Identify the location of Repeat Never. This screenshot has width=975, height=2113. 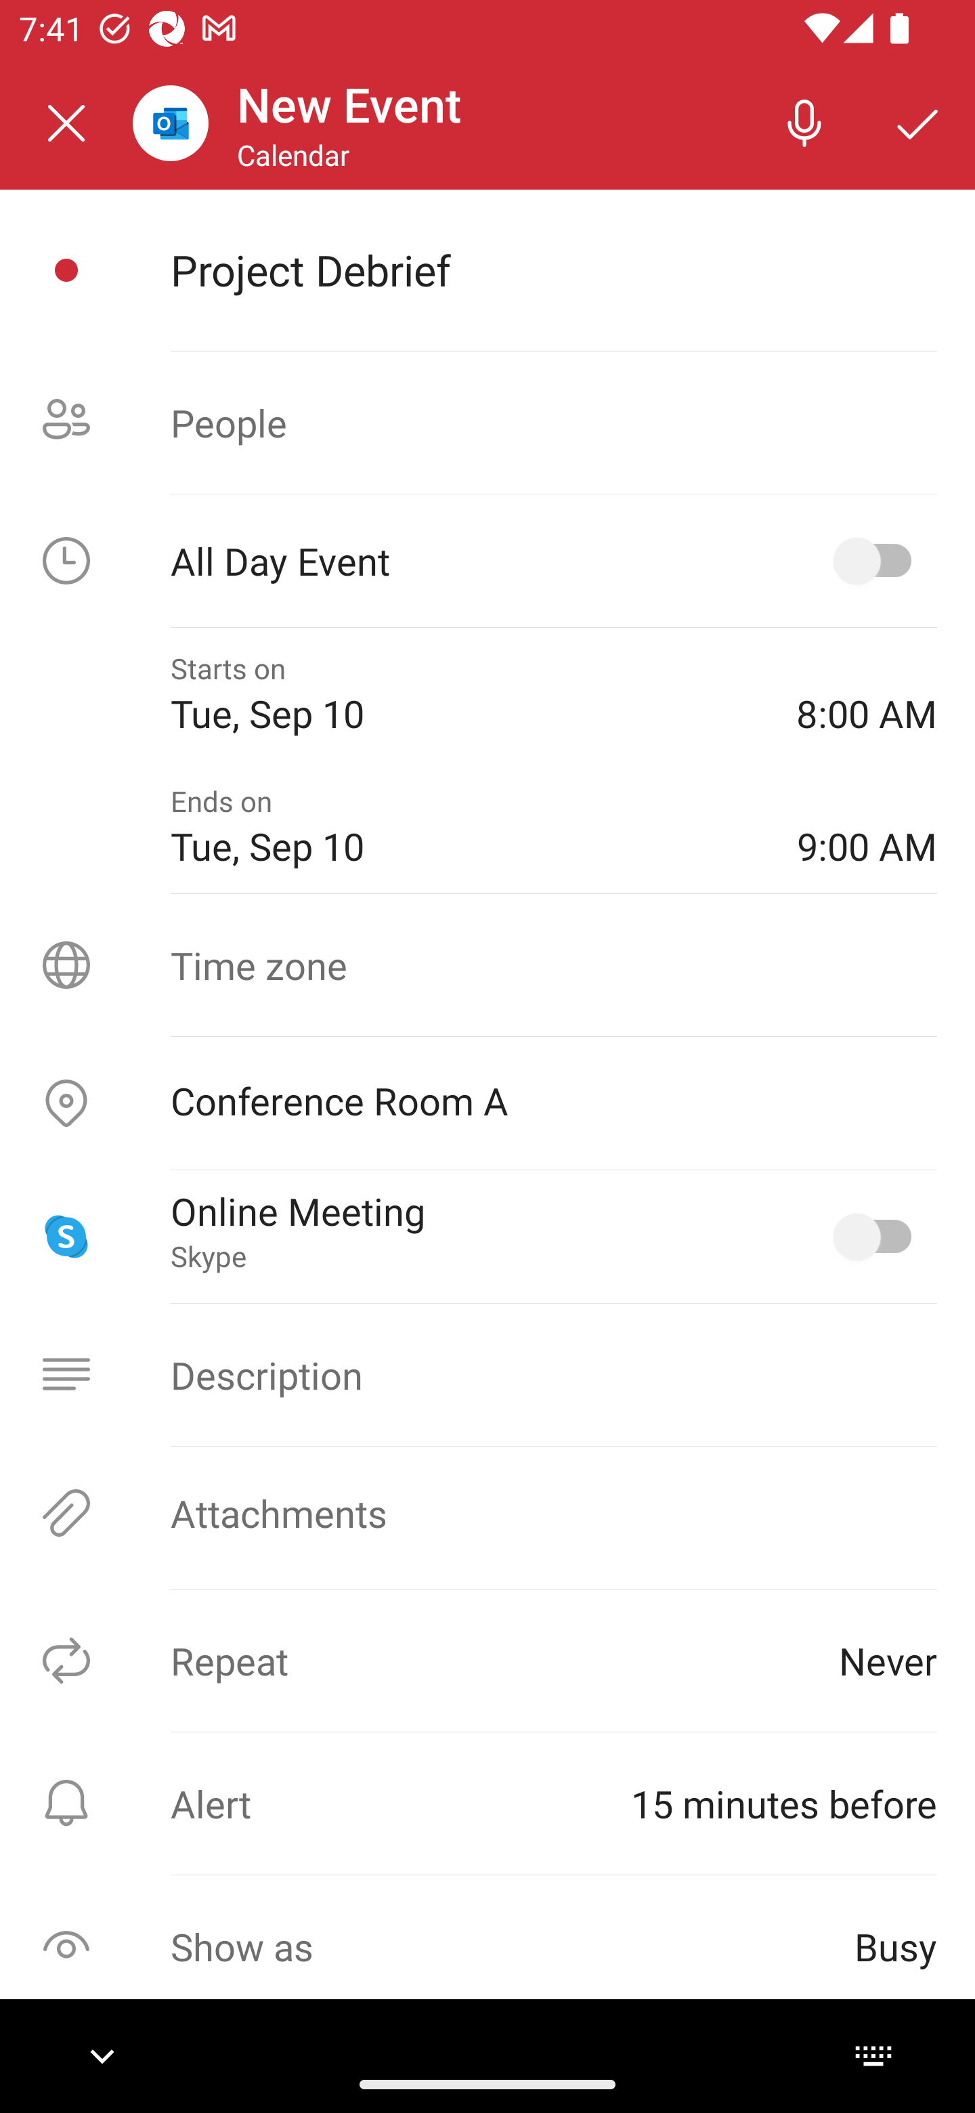
(487, 1661).